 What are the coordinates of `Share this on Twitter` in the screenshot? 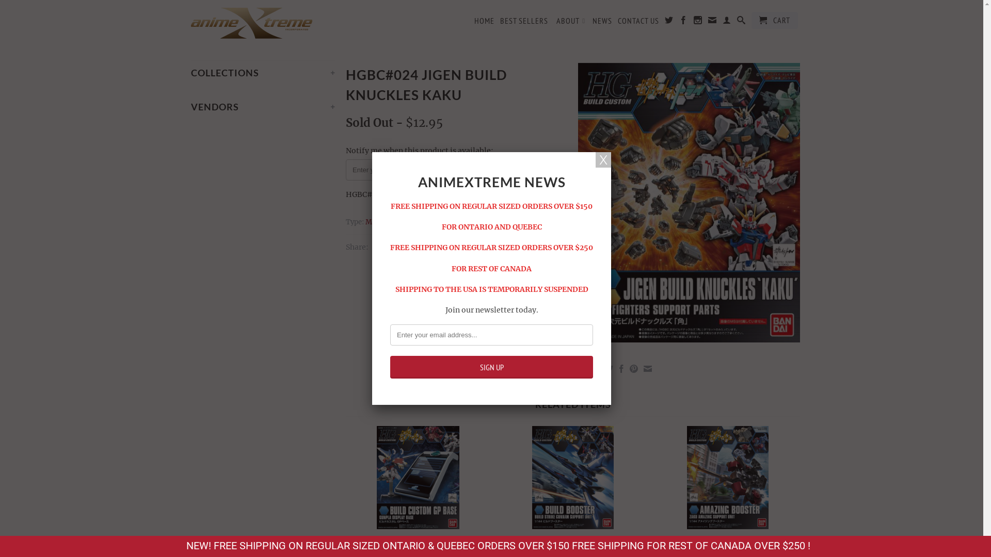 It's located at (376, 246).